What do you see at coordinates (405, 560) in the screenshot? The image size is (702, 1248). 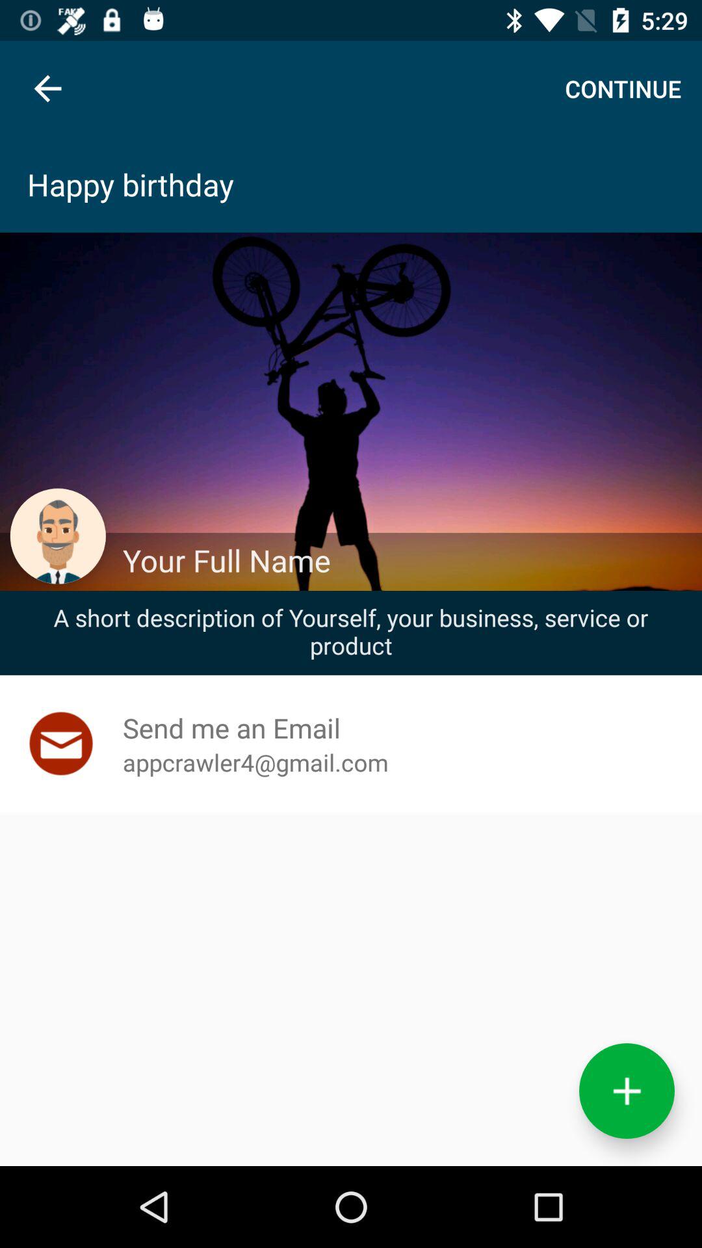 I see `choose icon below the happy birthday` at bounding box center [405, 560].